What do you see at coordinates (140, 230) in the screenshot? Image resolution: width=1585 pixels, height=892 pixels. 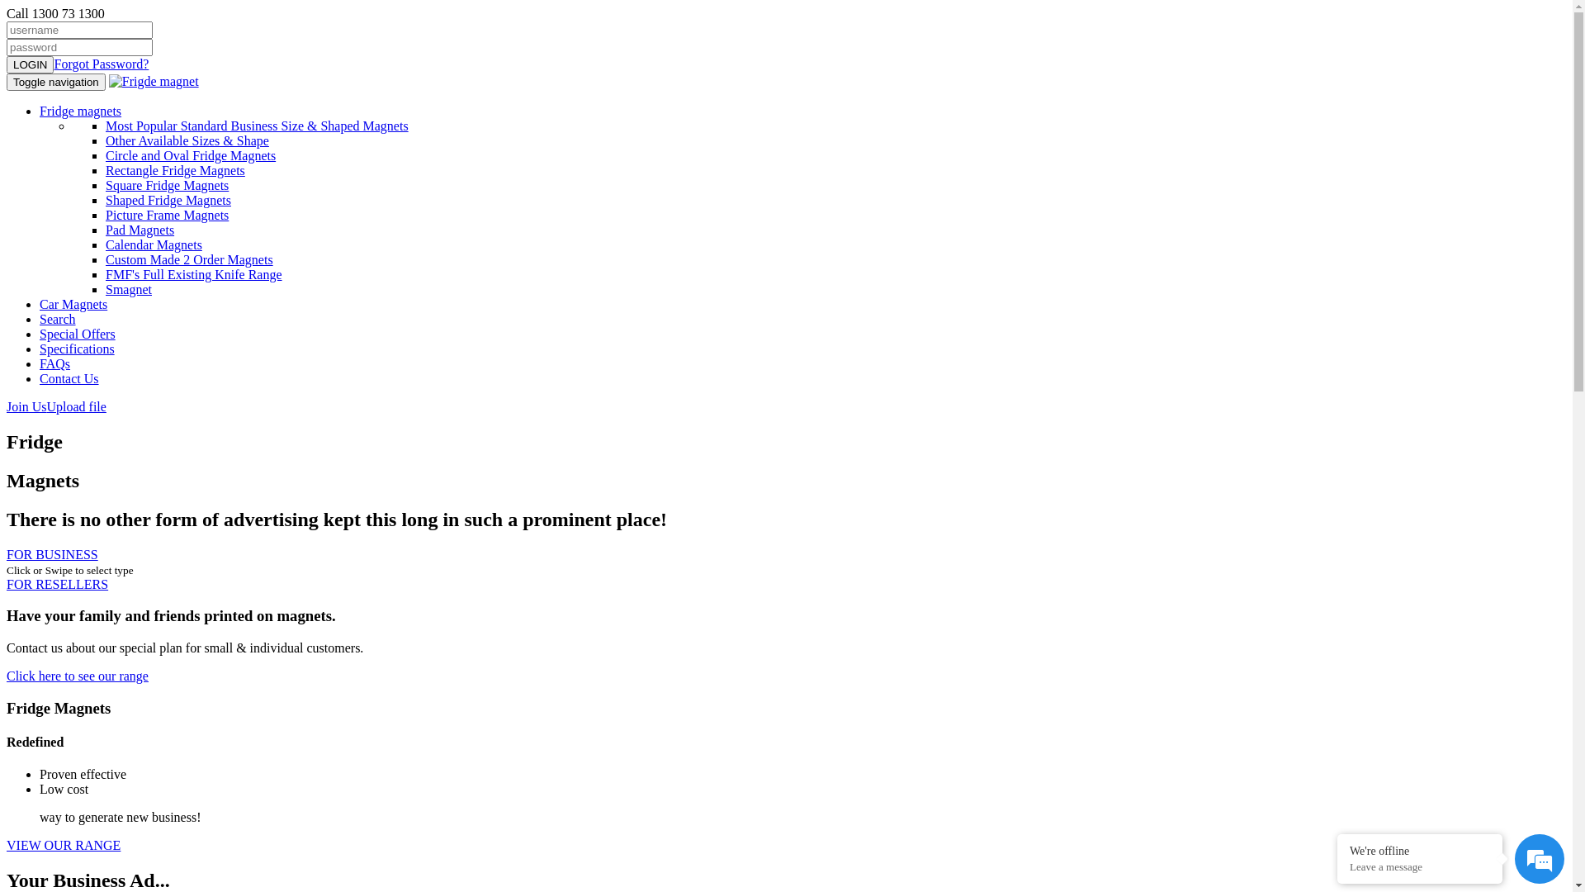 I see `Pad Magnets` at bounding box center [140, 230].